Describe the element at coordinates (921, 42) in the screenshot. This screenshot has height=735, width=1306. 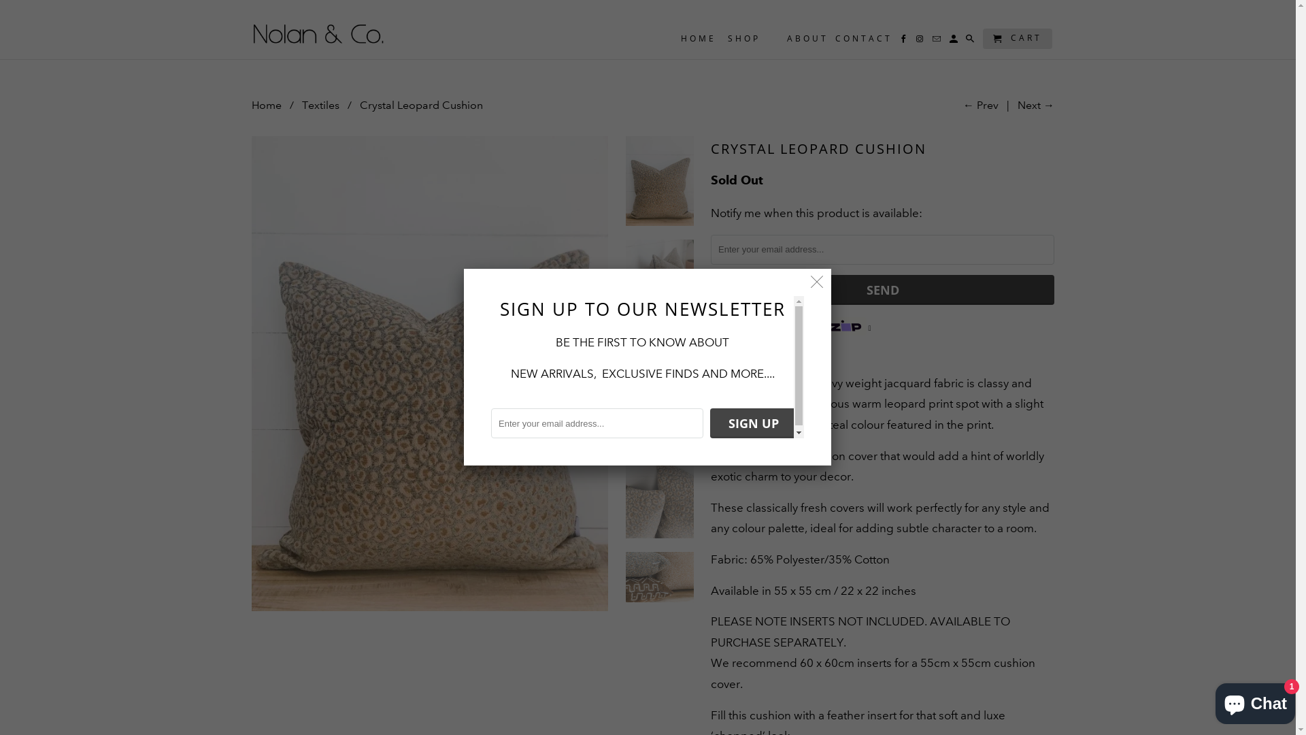
I see `Nolan & Co on Instagram` at that location.